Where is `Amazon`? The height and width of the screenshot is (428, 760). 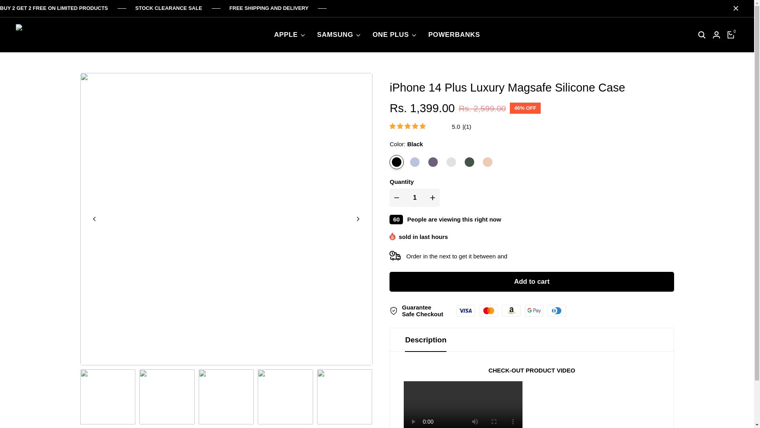
Amazon is located at coordinates (511, 311).